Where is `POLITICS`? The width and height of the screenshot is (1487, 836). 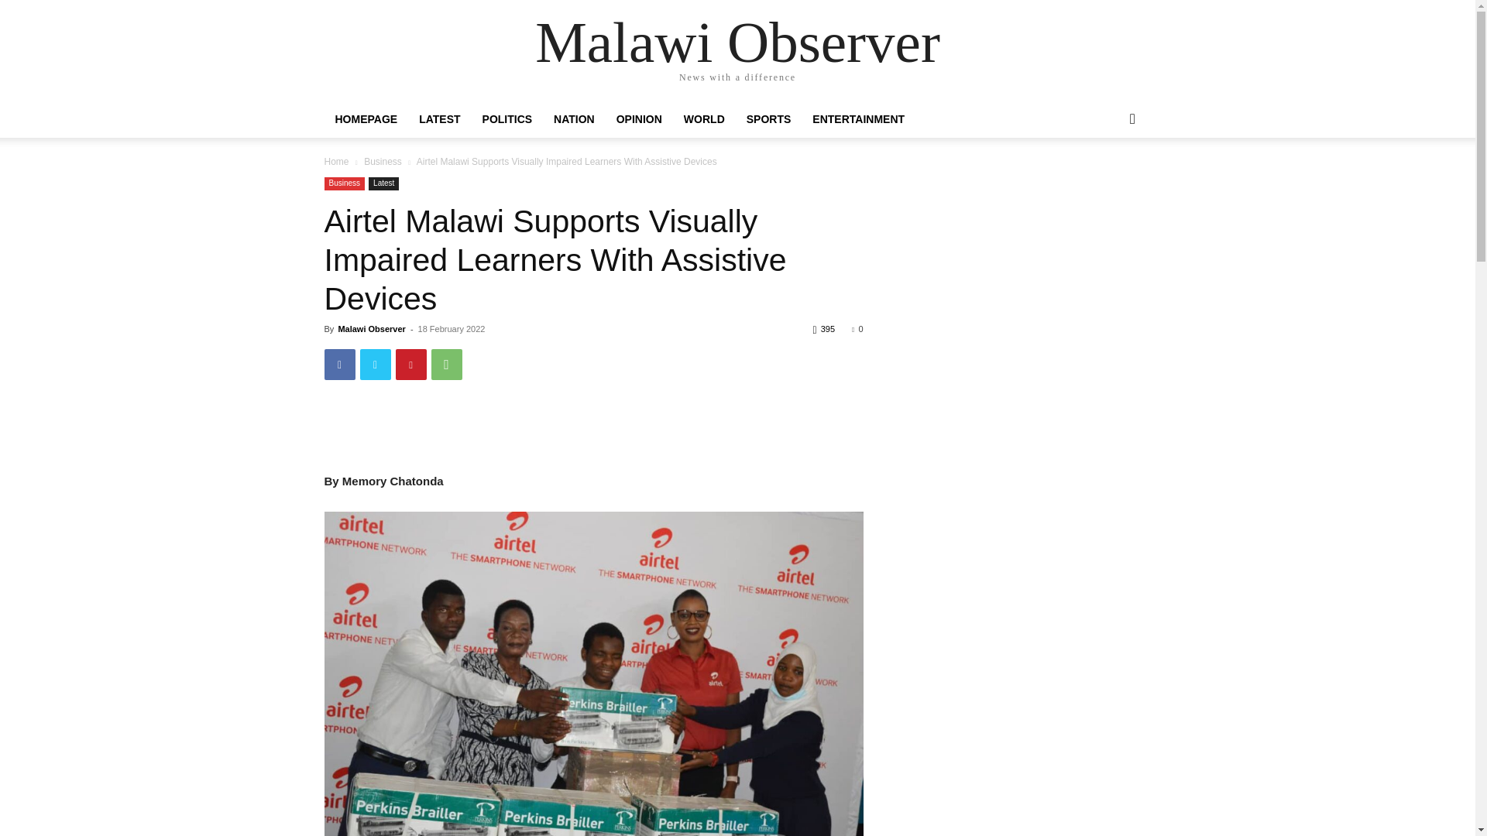 POLITICS is located at coordinates (507, 119).